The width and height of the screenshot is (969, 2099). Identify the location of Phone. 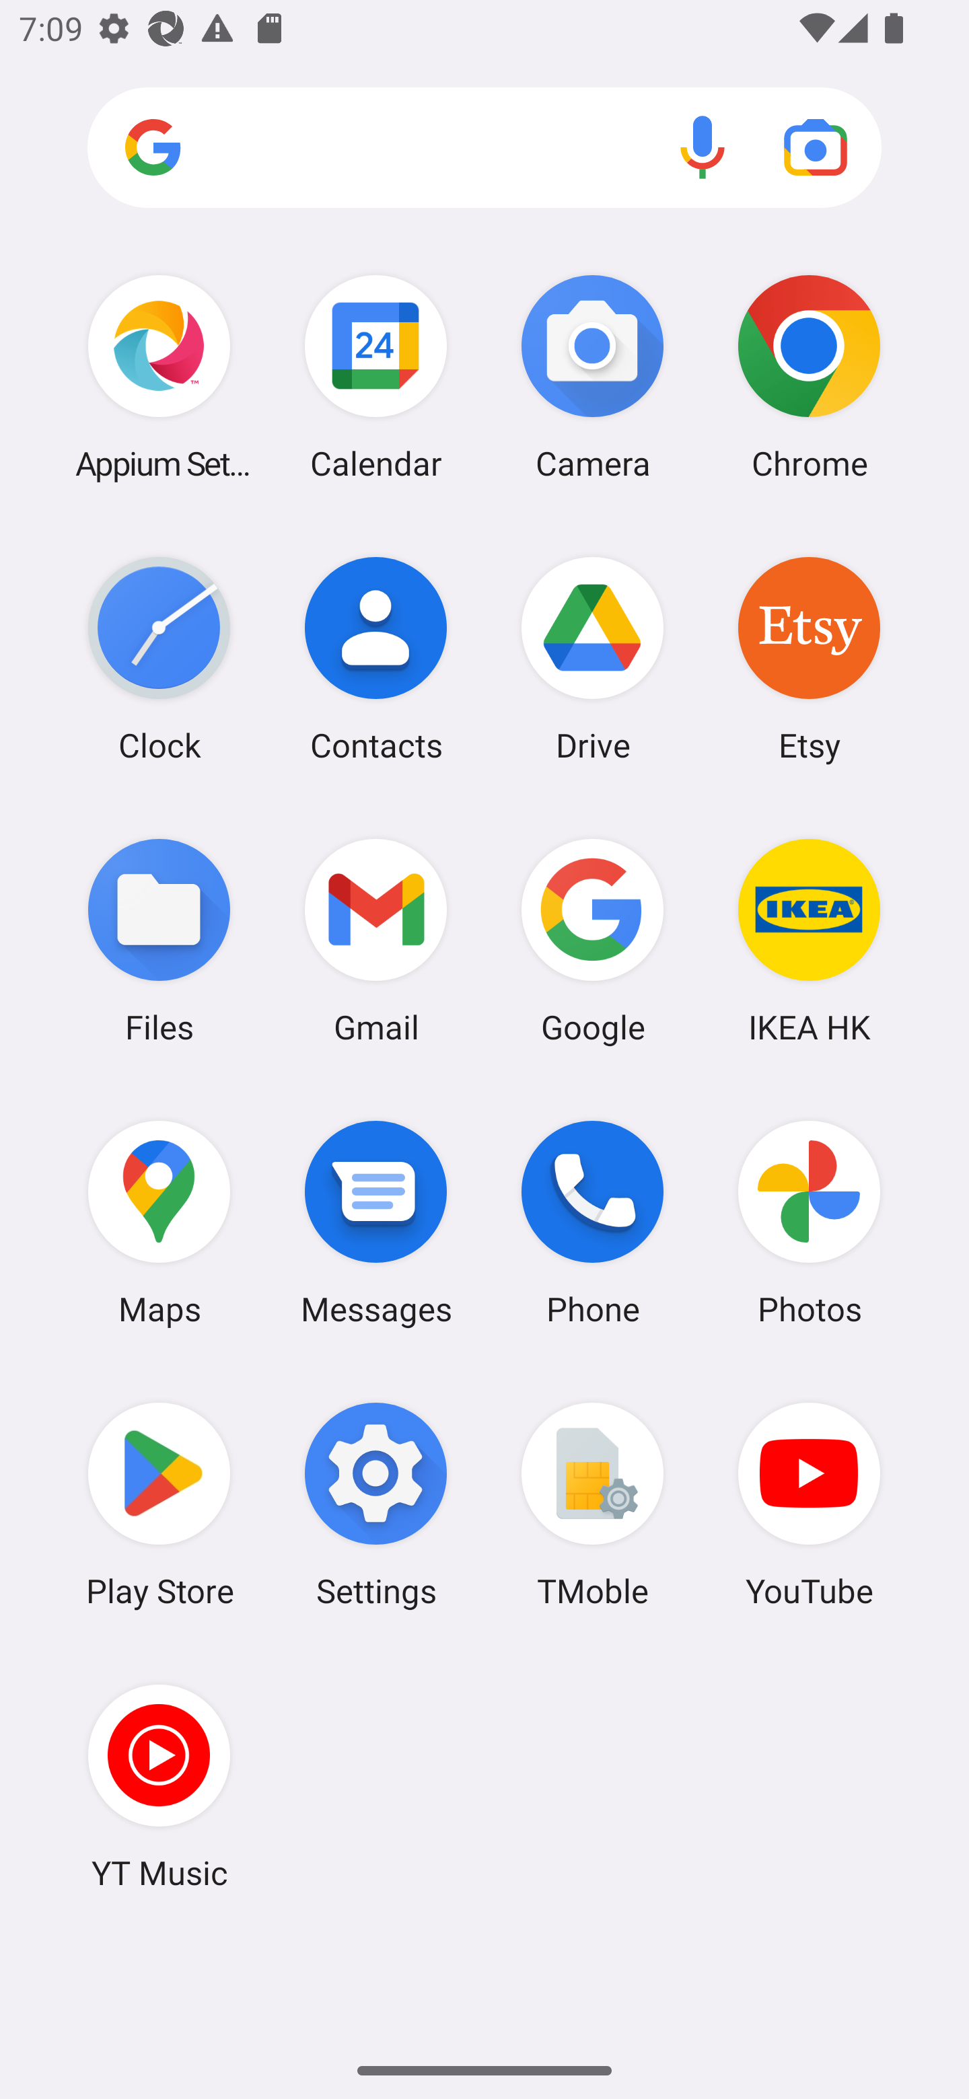
(593, 1222).